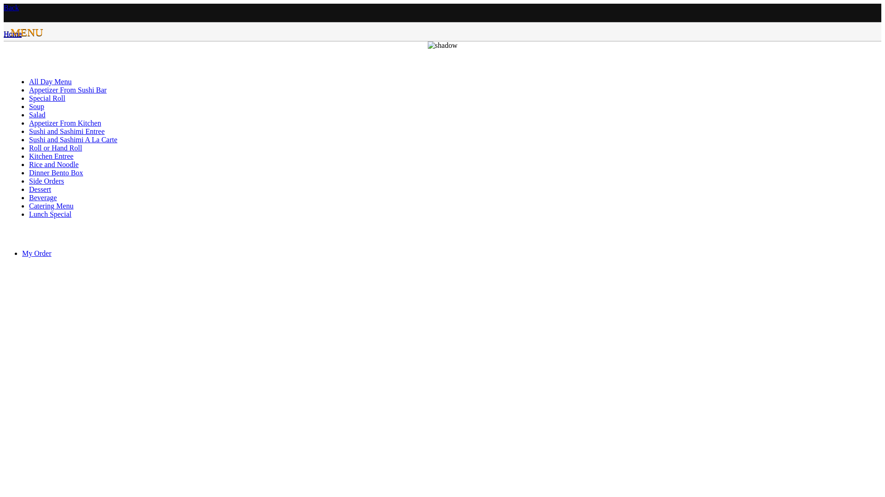 This screenshot has width=885, height=497. What do you see at coordinates (11, 7) in the screenshot?
I see `Back` at bounding box center [11, 7].